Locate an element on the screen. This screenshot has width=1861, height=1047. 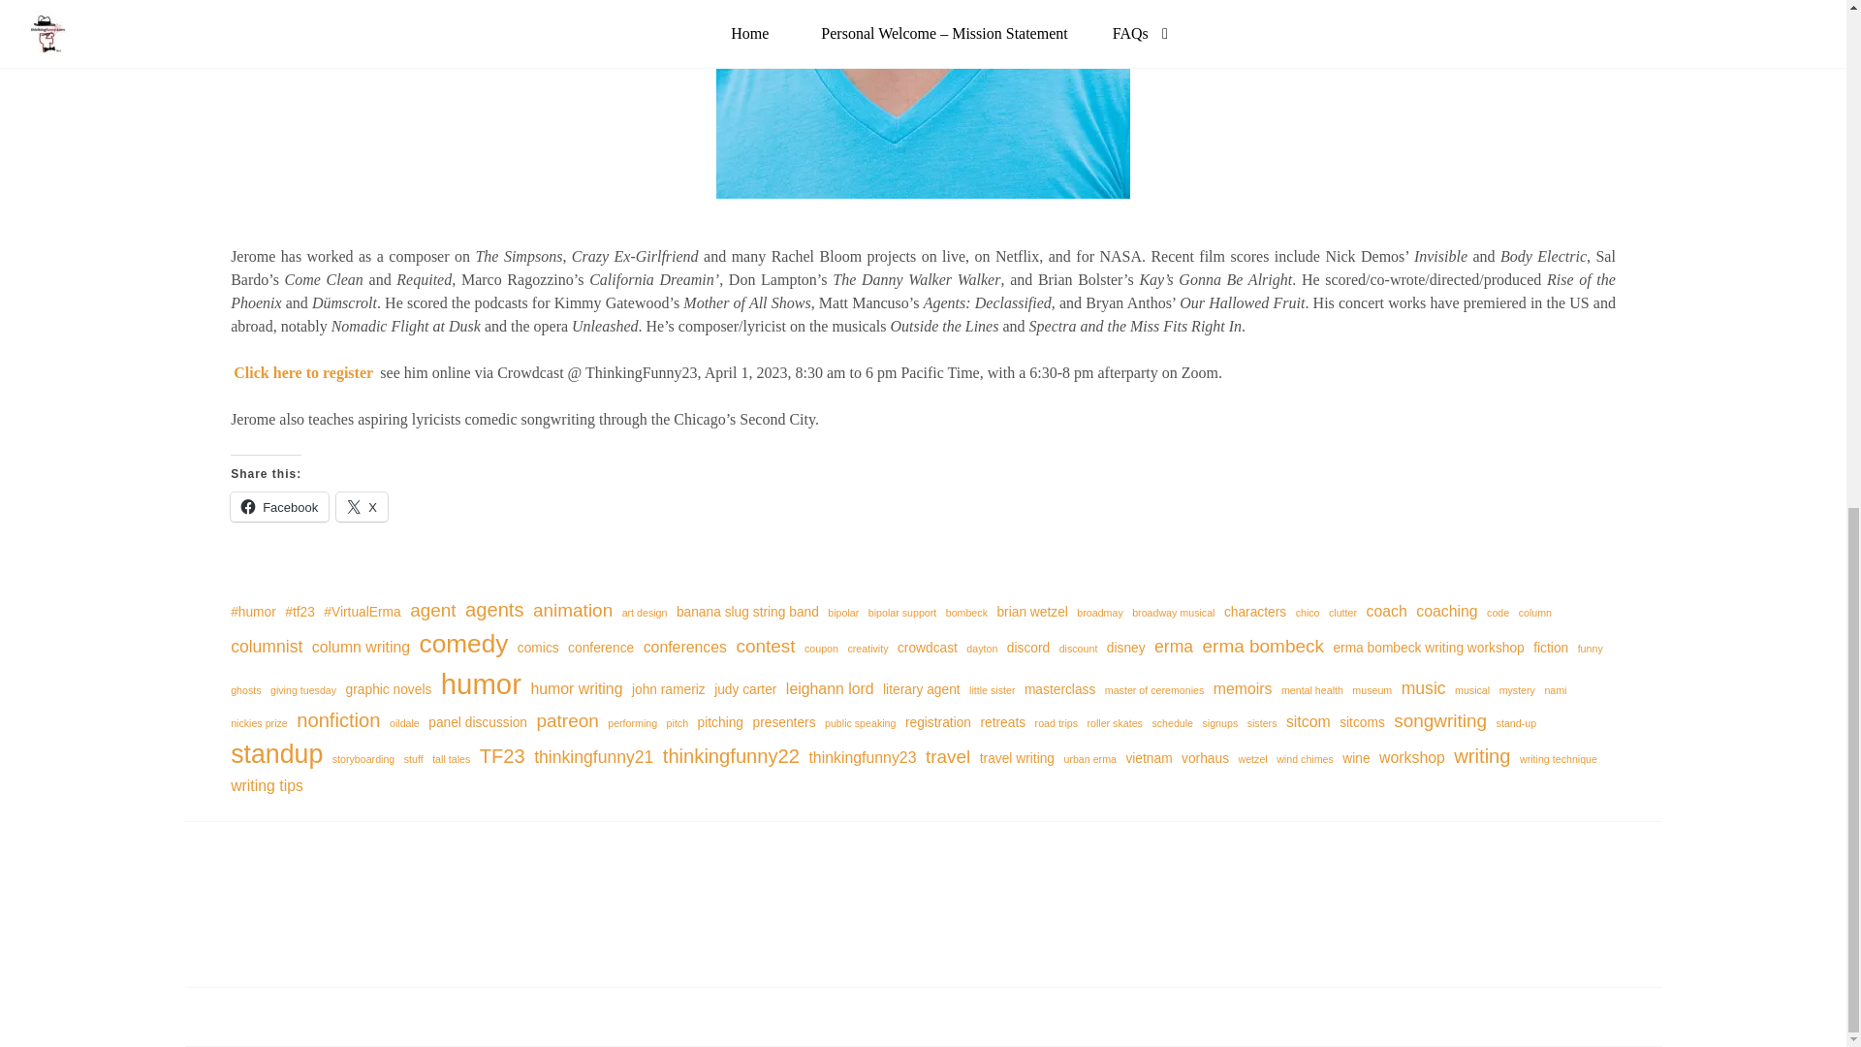
banana slug string band is located at coordinates (747, 613).